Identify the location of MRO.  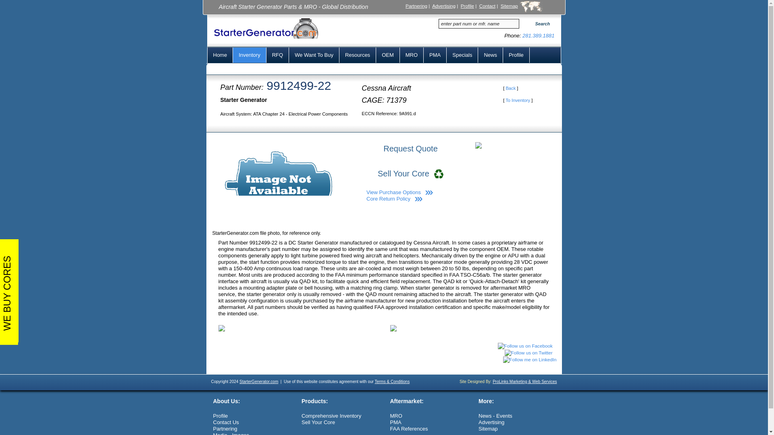
(412, 55).